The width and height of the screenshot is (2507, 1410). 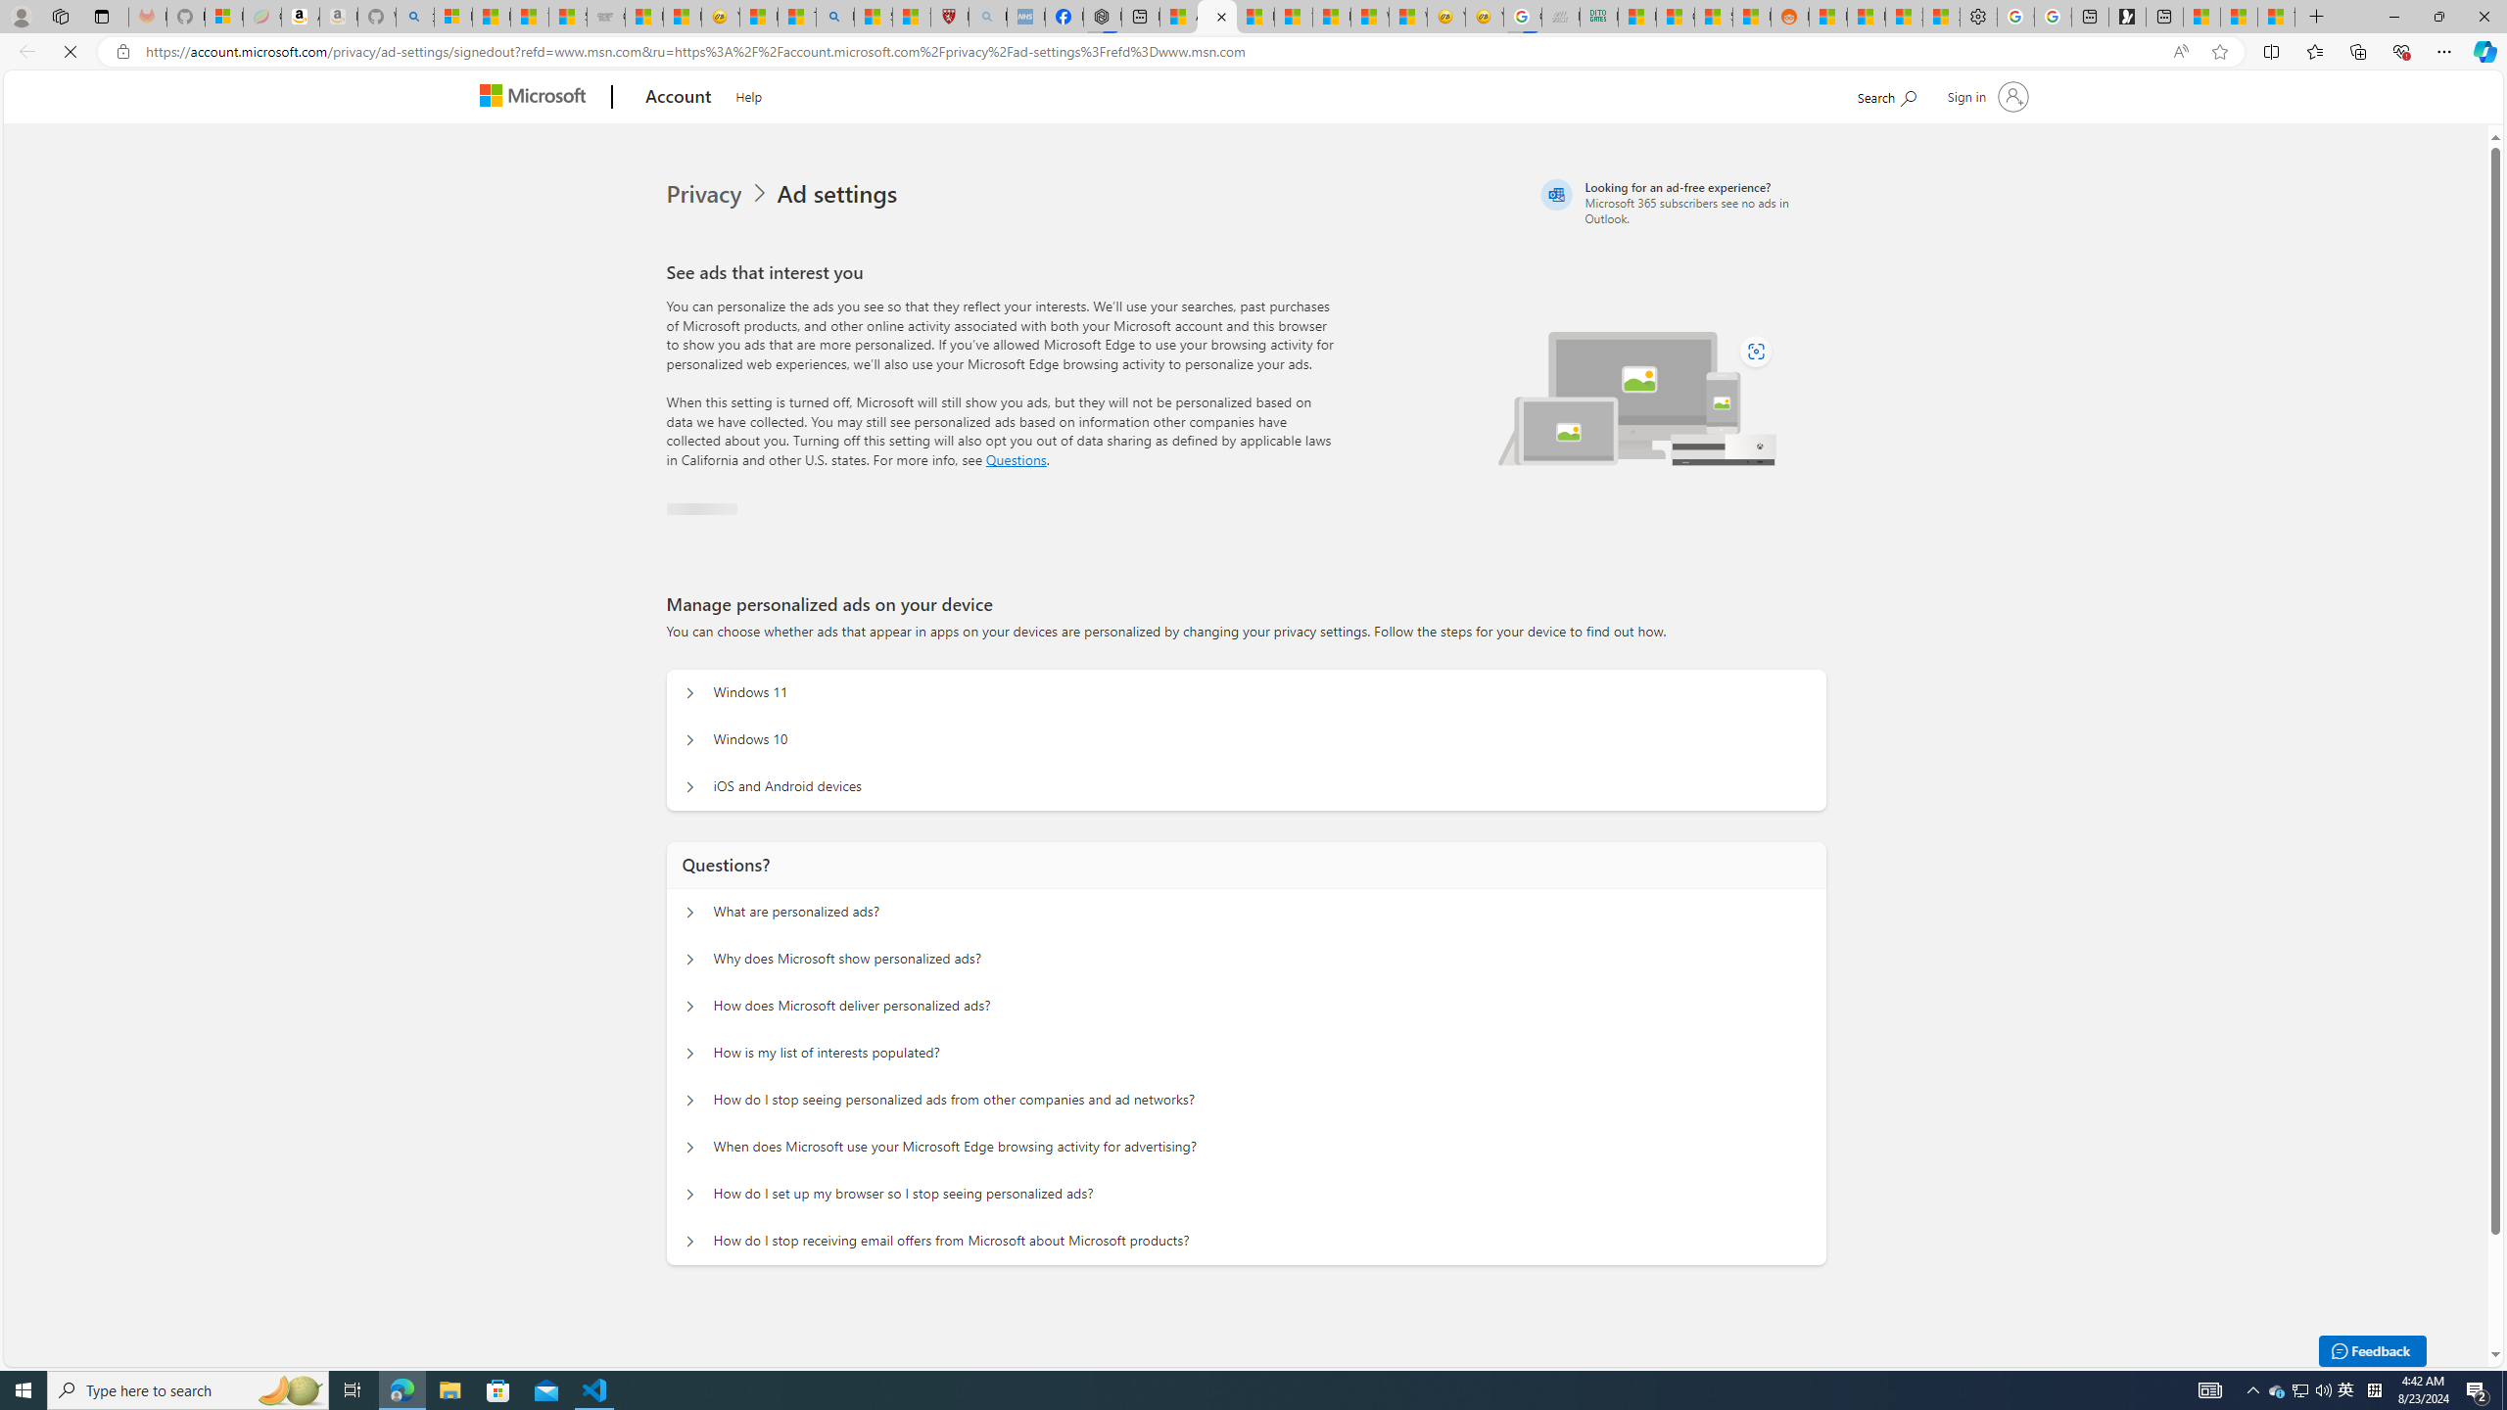 I want to click on These 3 Stocks Pay You More Than 5% to Own Them, so click(x=2276, y=17).